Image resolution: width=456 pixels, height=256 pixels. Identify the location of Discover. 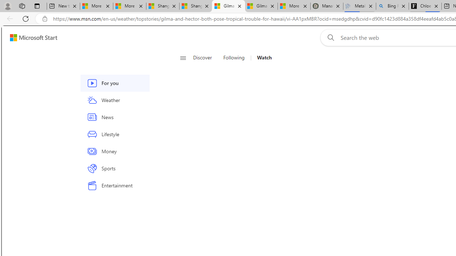
(202, 58).